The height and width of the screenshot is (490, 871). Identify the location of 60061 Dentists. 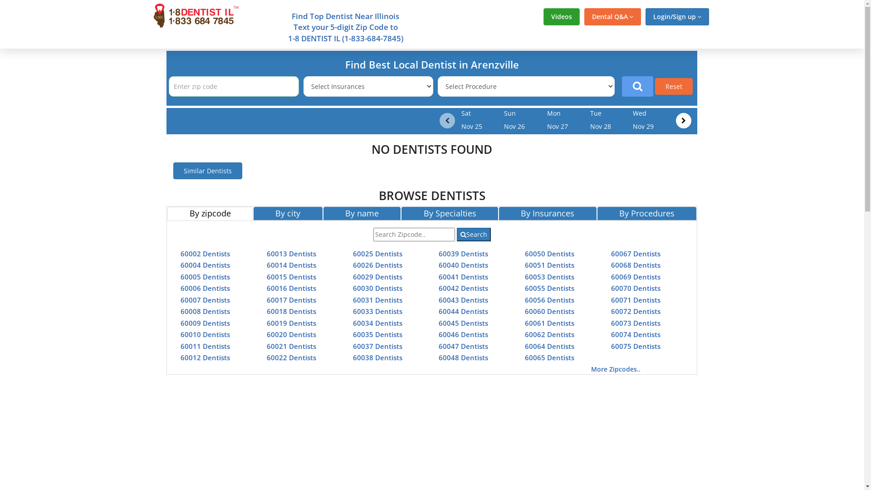
(550, 323).